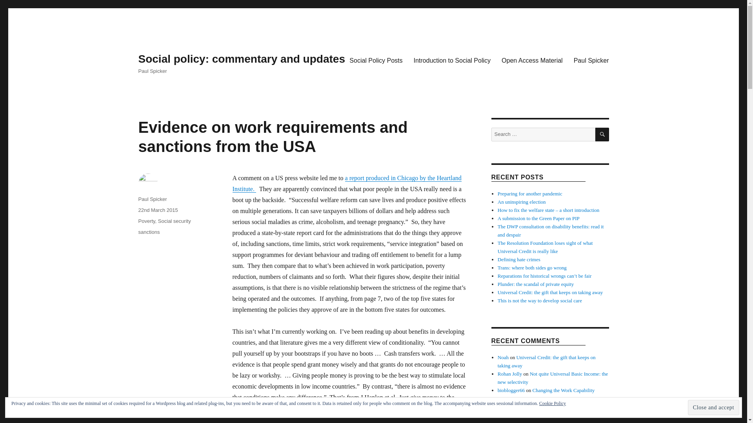 The image size is (753, 423). What do you see at coordinates (714, 407) in the screenshot?
I see `Close and accept` at bounding box center [714, 407].